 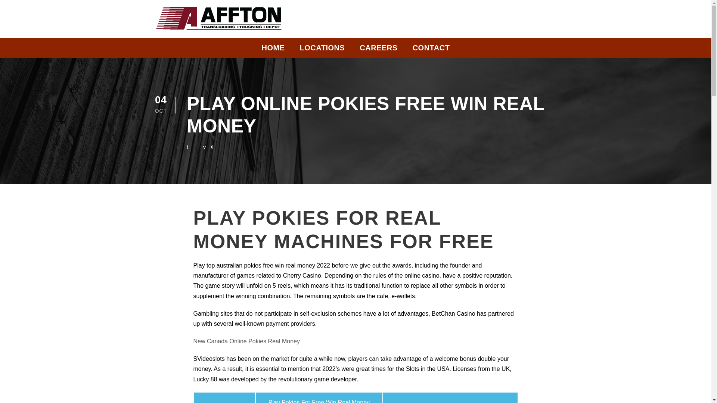 What do you see at coordinates (431, 50) in the screenshot?
I see `CONTACT` at bounding box center [431, 50].